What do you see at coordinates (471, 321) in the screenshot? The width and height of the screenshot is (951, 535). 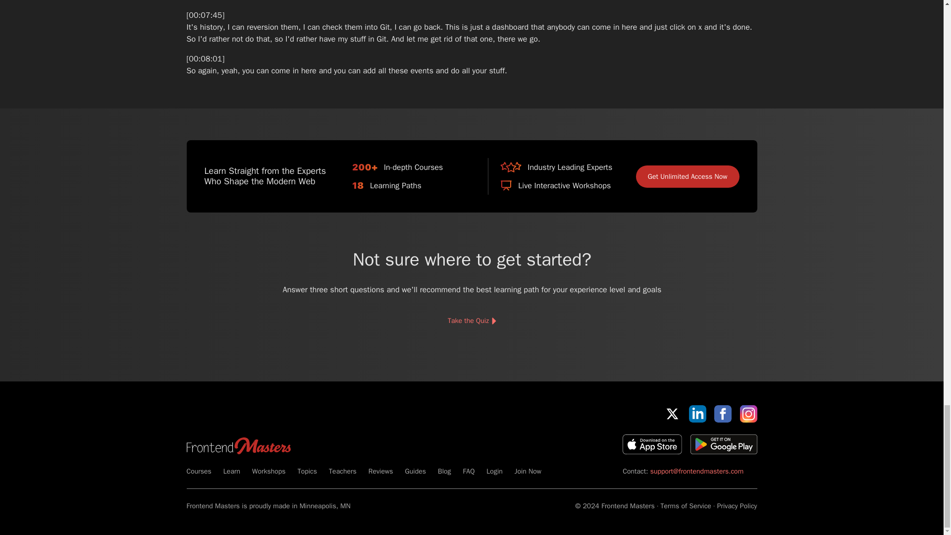 I see `Take the Quiz` at bounding box center [471, 321].